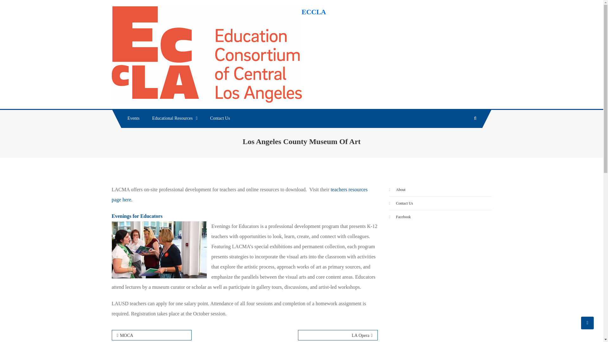 Image resolution: width=608 pixels, height=342 pixels. Describe the element at coordinates (220, 118) in the screenshot. I see `Contact Us` at that location.